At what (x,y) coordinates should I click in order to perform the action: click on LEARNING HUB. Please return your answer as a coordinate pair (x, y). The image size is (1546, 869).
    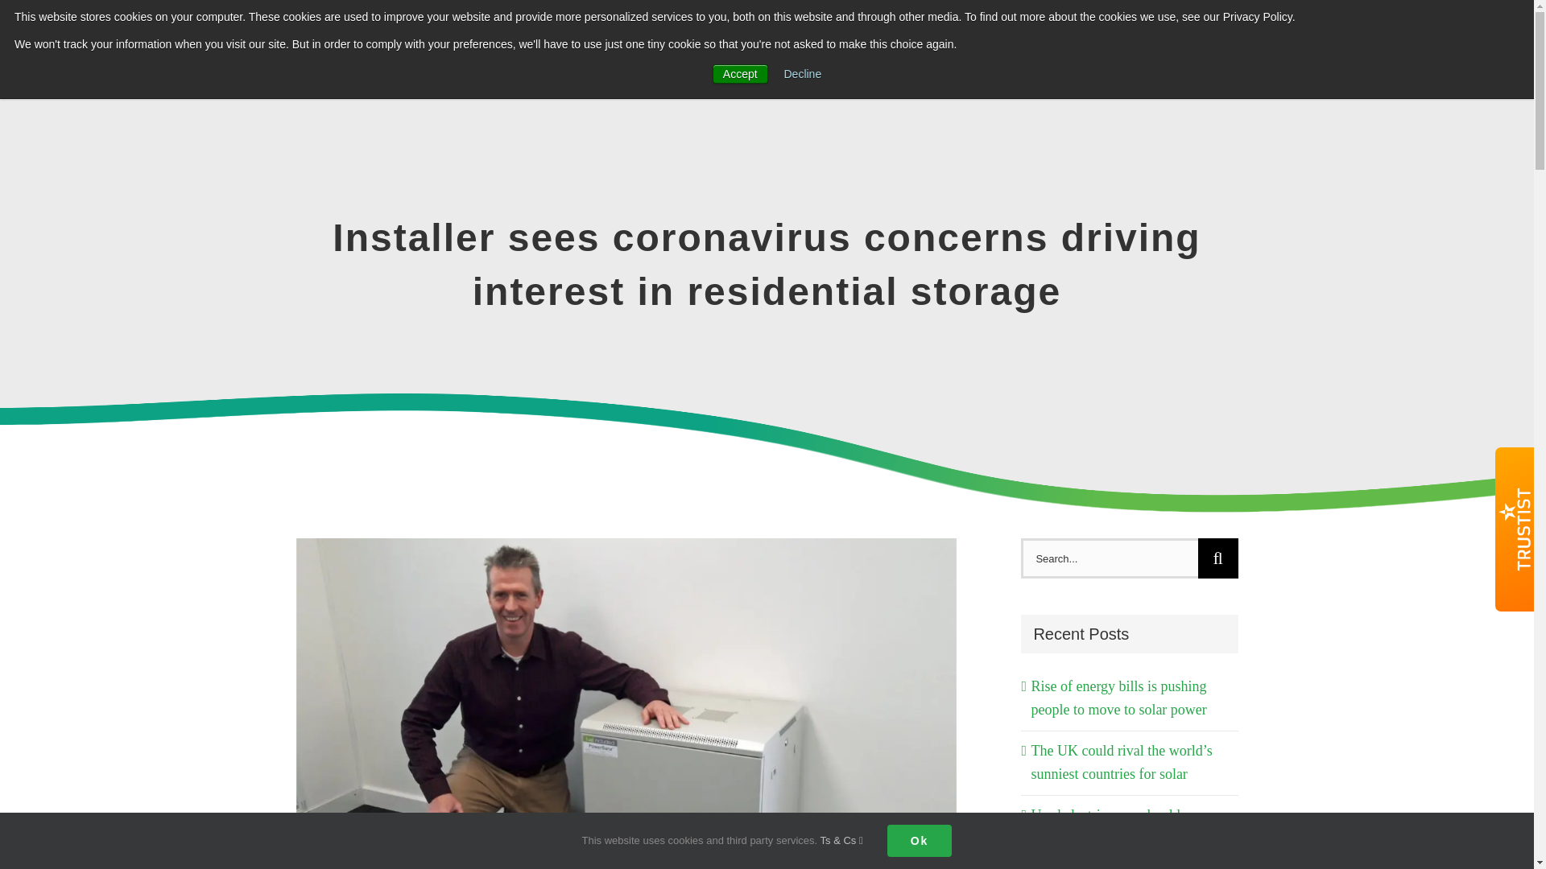
    Looking at the image, I should click on (1084, 40).